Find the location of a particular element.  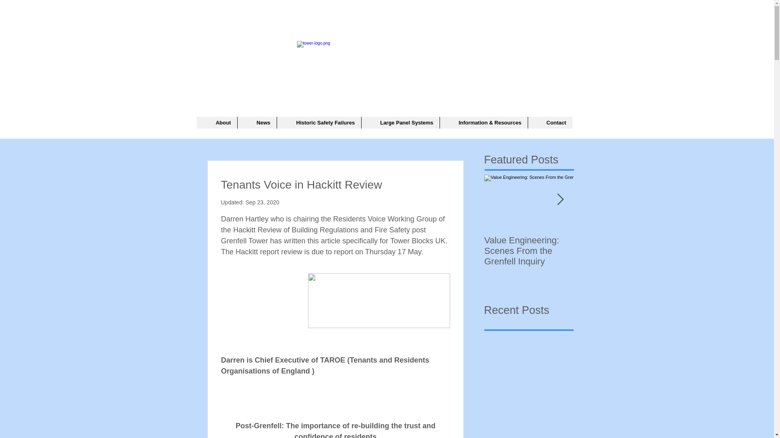

Grenfell Inquiry Report Coverage is located at coordinates (618, 245).